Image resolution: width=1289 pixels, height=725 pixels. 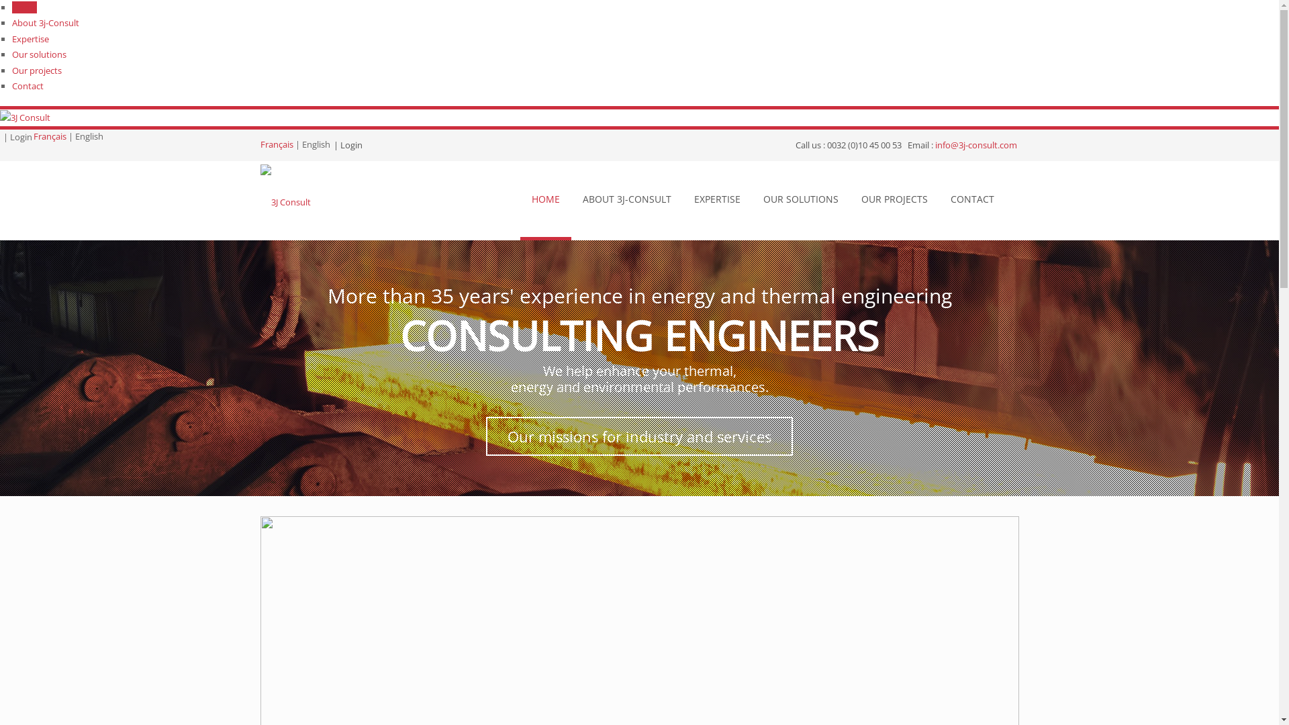 What do you see at coordinates (31, 39) in the screenshot?
I see `Expertise` at bounding box center [31, 39].